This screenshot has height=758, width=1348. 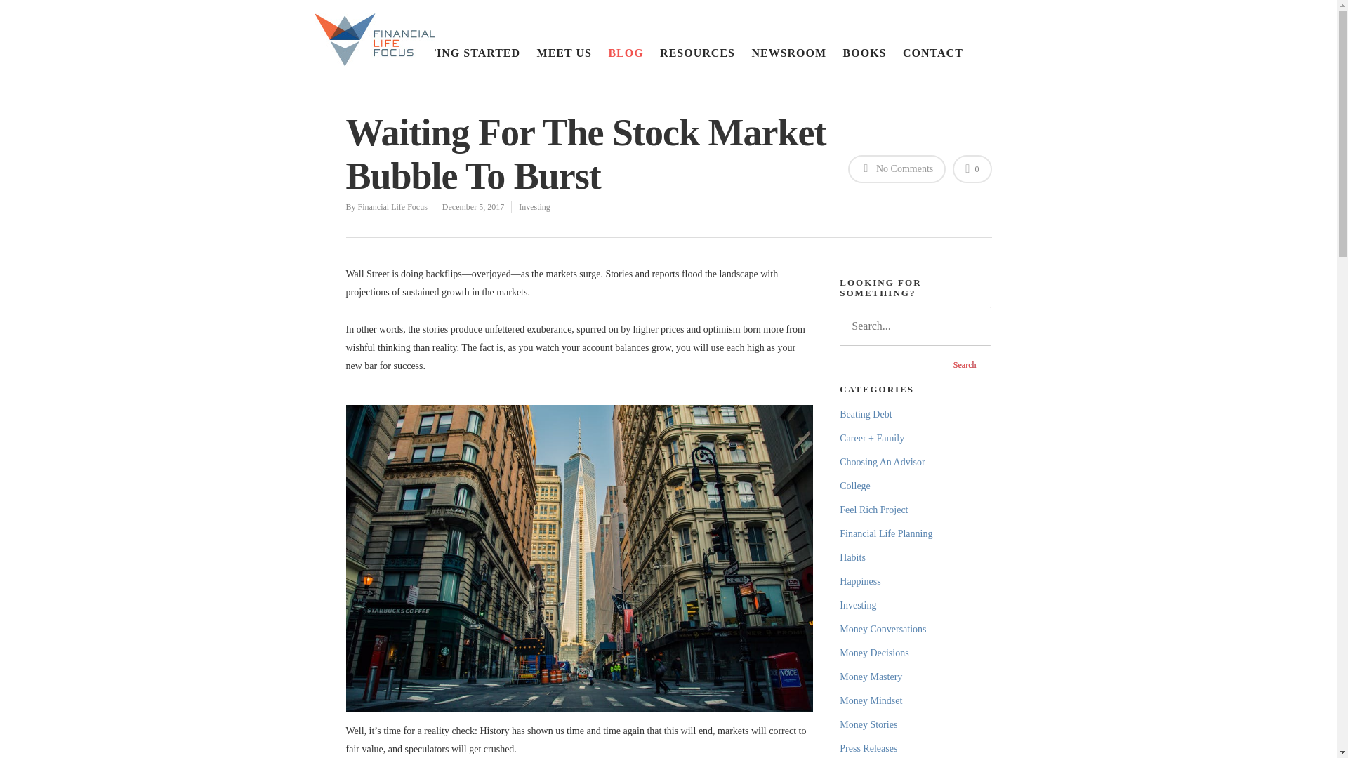 I want to click on Search, so click(x=965, y=364).